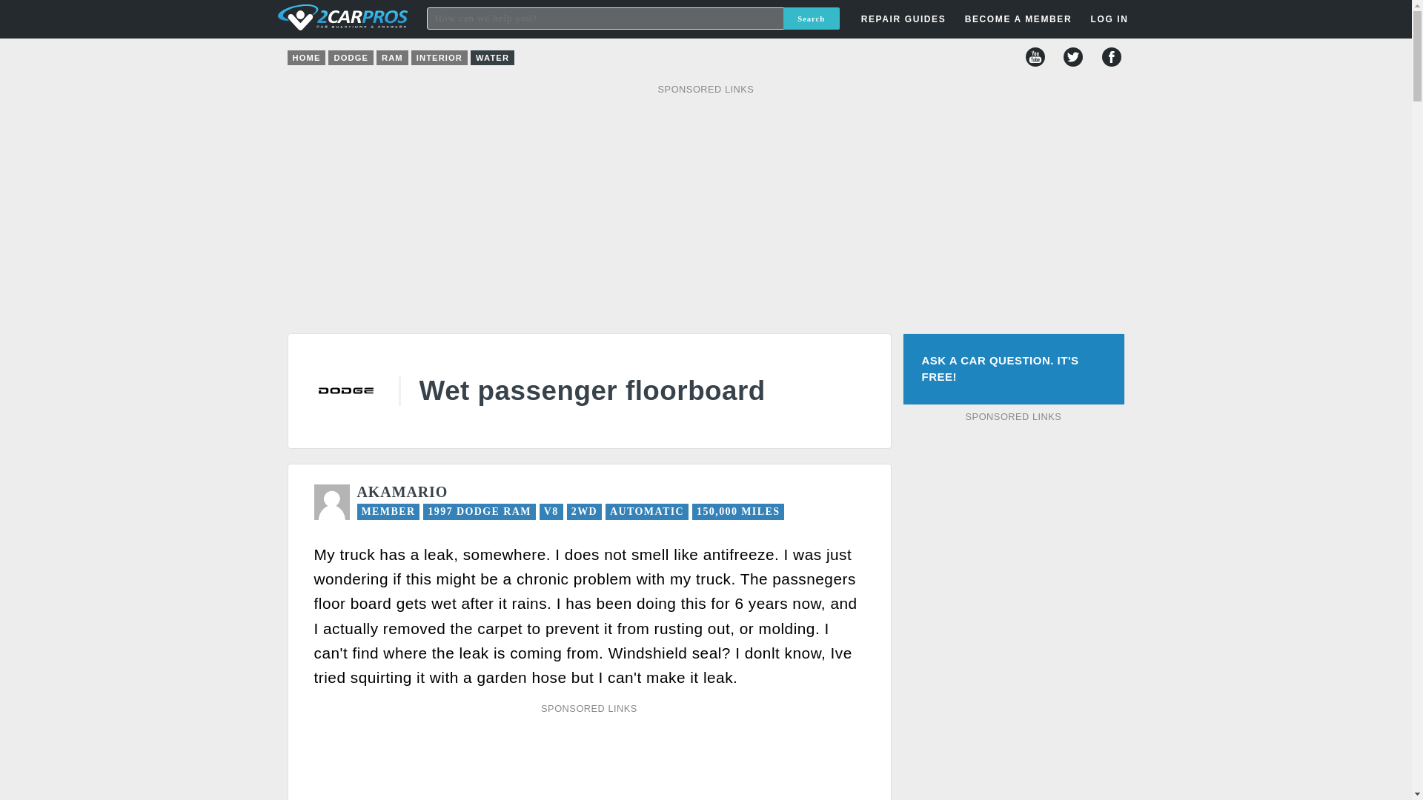 The width and height of the screenshot is (1423, 800). I want to click on Advertisement, so click(1014, 612).